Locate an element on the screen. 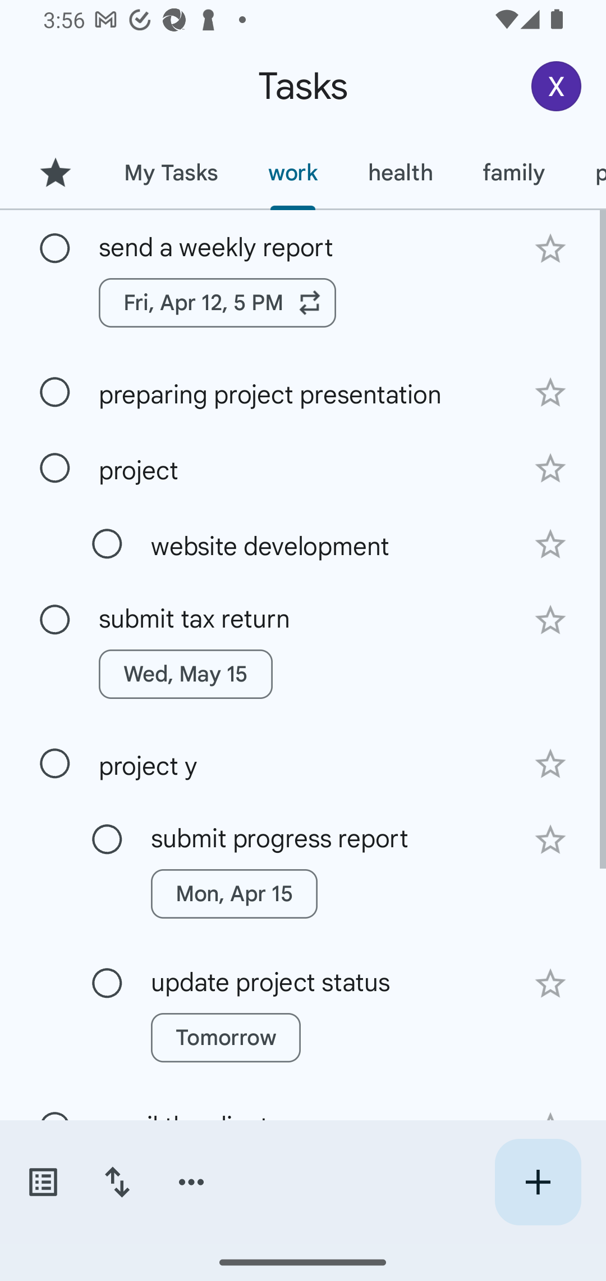  Mark as complete is located at coordinates (107, 983).